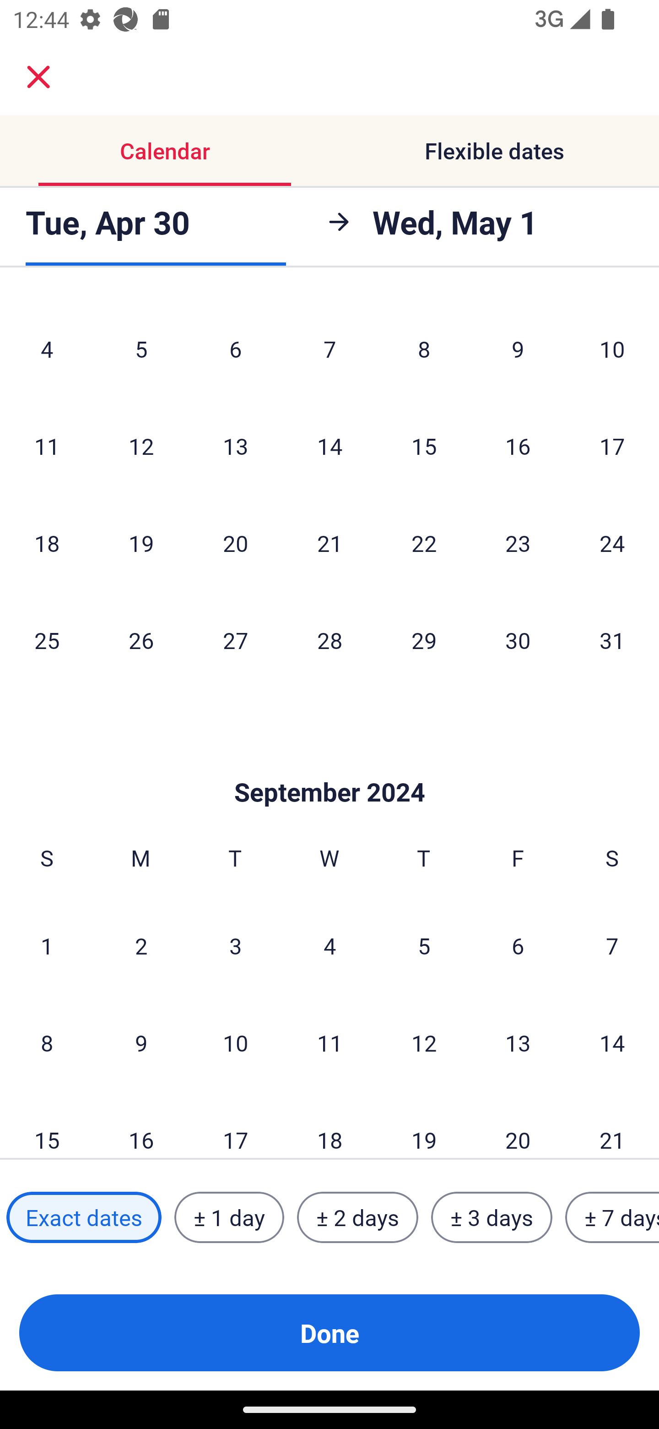  Describe the element at coordinates (47, 1042) in the screenshot. I see `8 Sunday, September 8, 2024` at that location.